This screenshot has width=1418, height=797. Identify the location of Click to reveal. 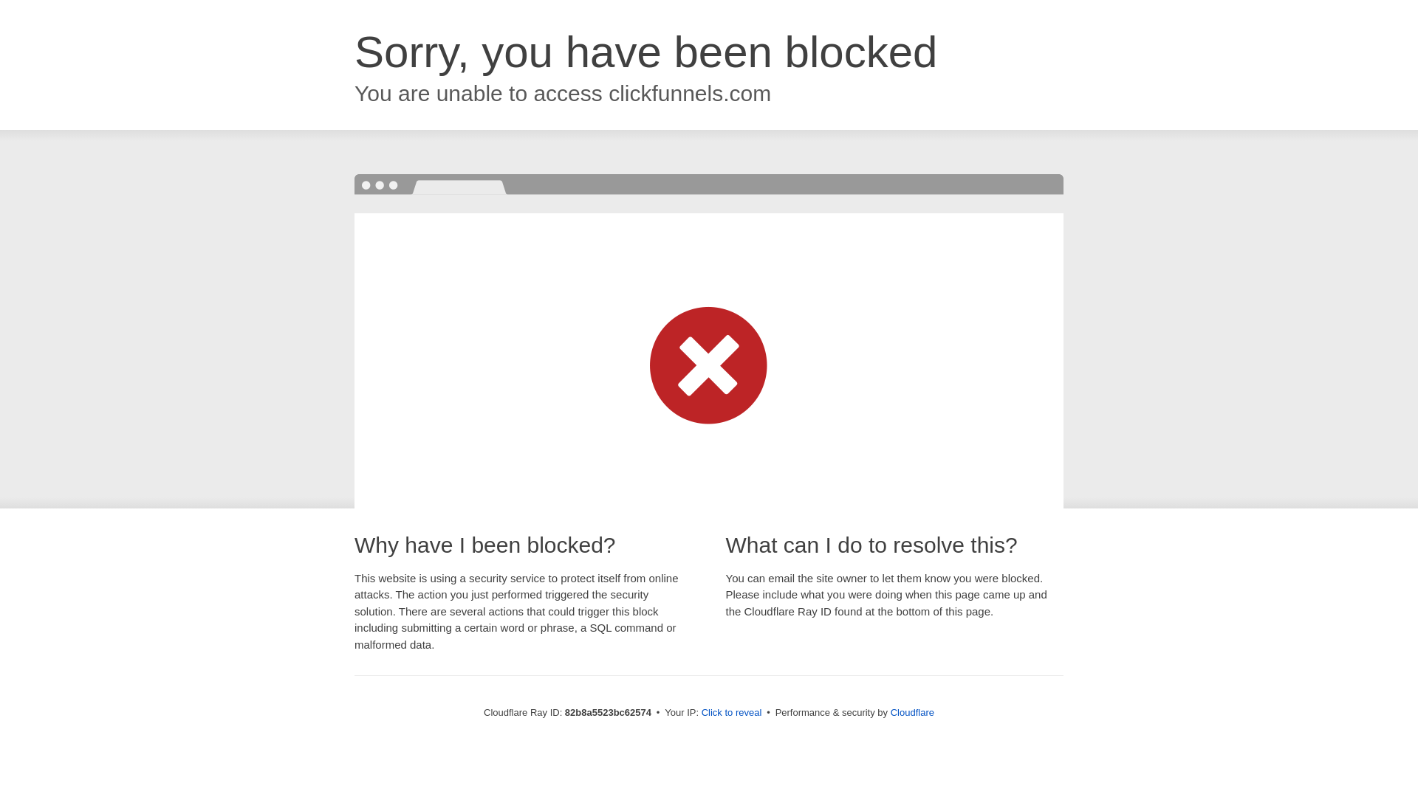
(732, 713).